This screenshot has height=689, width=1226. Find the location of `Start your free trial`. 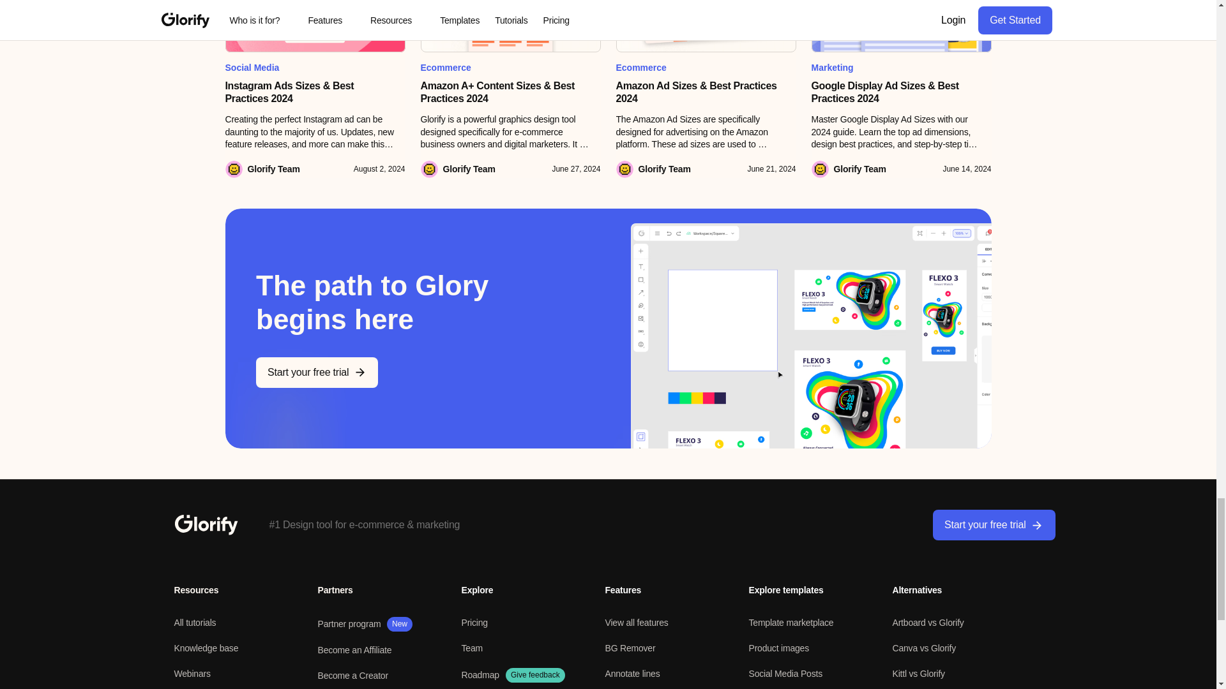

Start your free trial is located at coordinates (994, 524).